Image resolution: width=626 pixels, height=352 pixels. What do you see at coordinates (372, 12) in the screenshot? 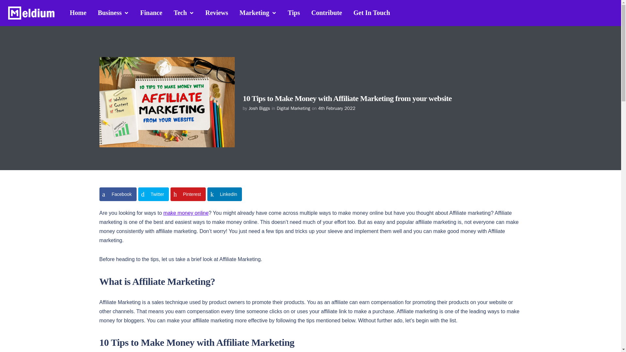
I see `Get In Touch` at bounding box center [372, 12].